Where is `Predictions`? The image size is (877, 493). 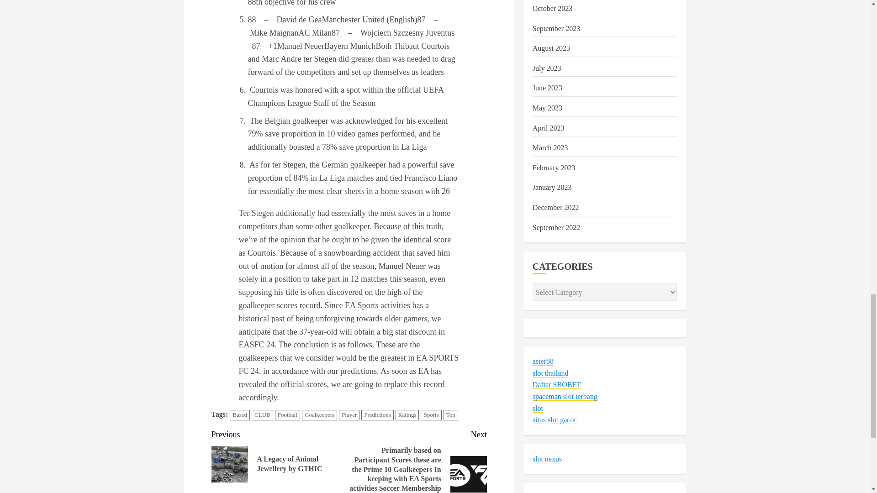
Predictions is located at coordinates (377, 415).